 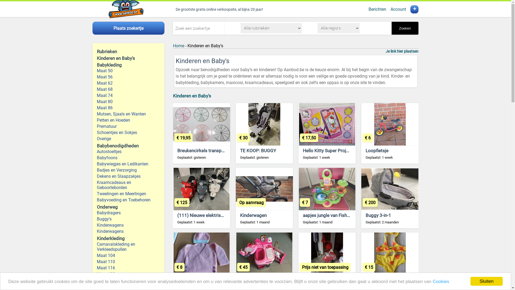 I want to click on Petten en Hoeden, so click(x=128, y=120).